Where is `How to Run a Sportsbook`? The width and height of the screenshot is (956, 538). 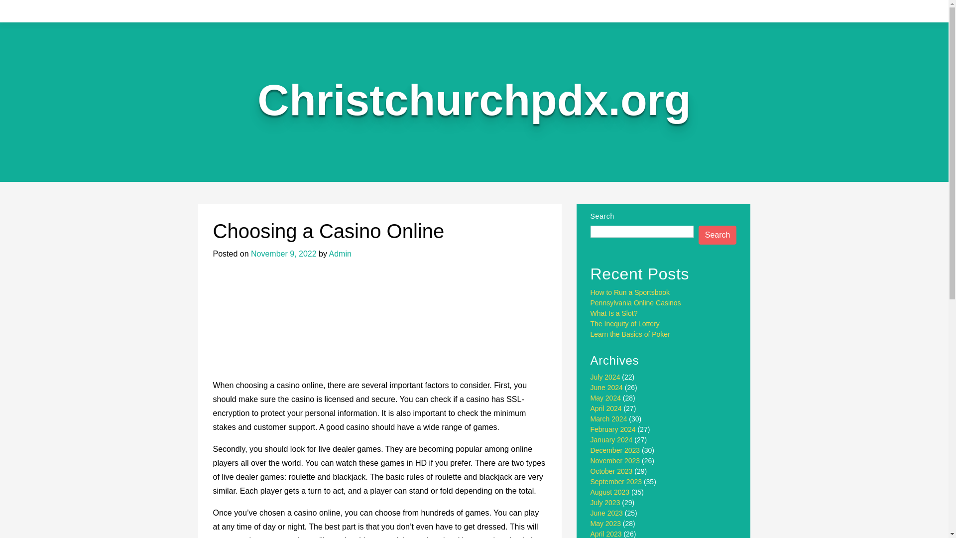
How to Run a Sportsbook is located at coordinates (630, 292).